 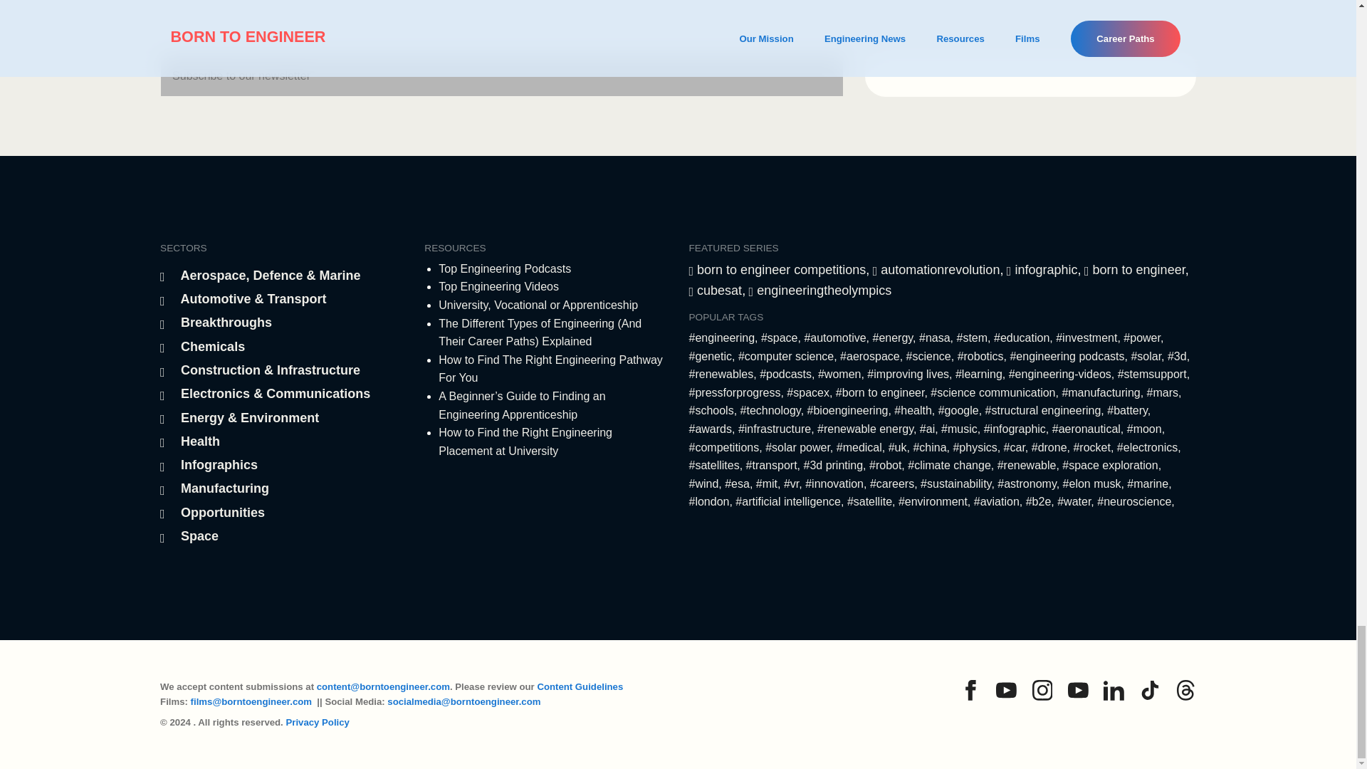 What do you see at coordinates (1031, 75) in the screenshot?
I see `Subscribe` at bounding box center [1031, 75].